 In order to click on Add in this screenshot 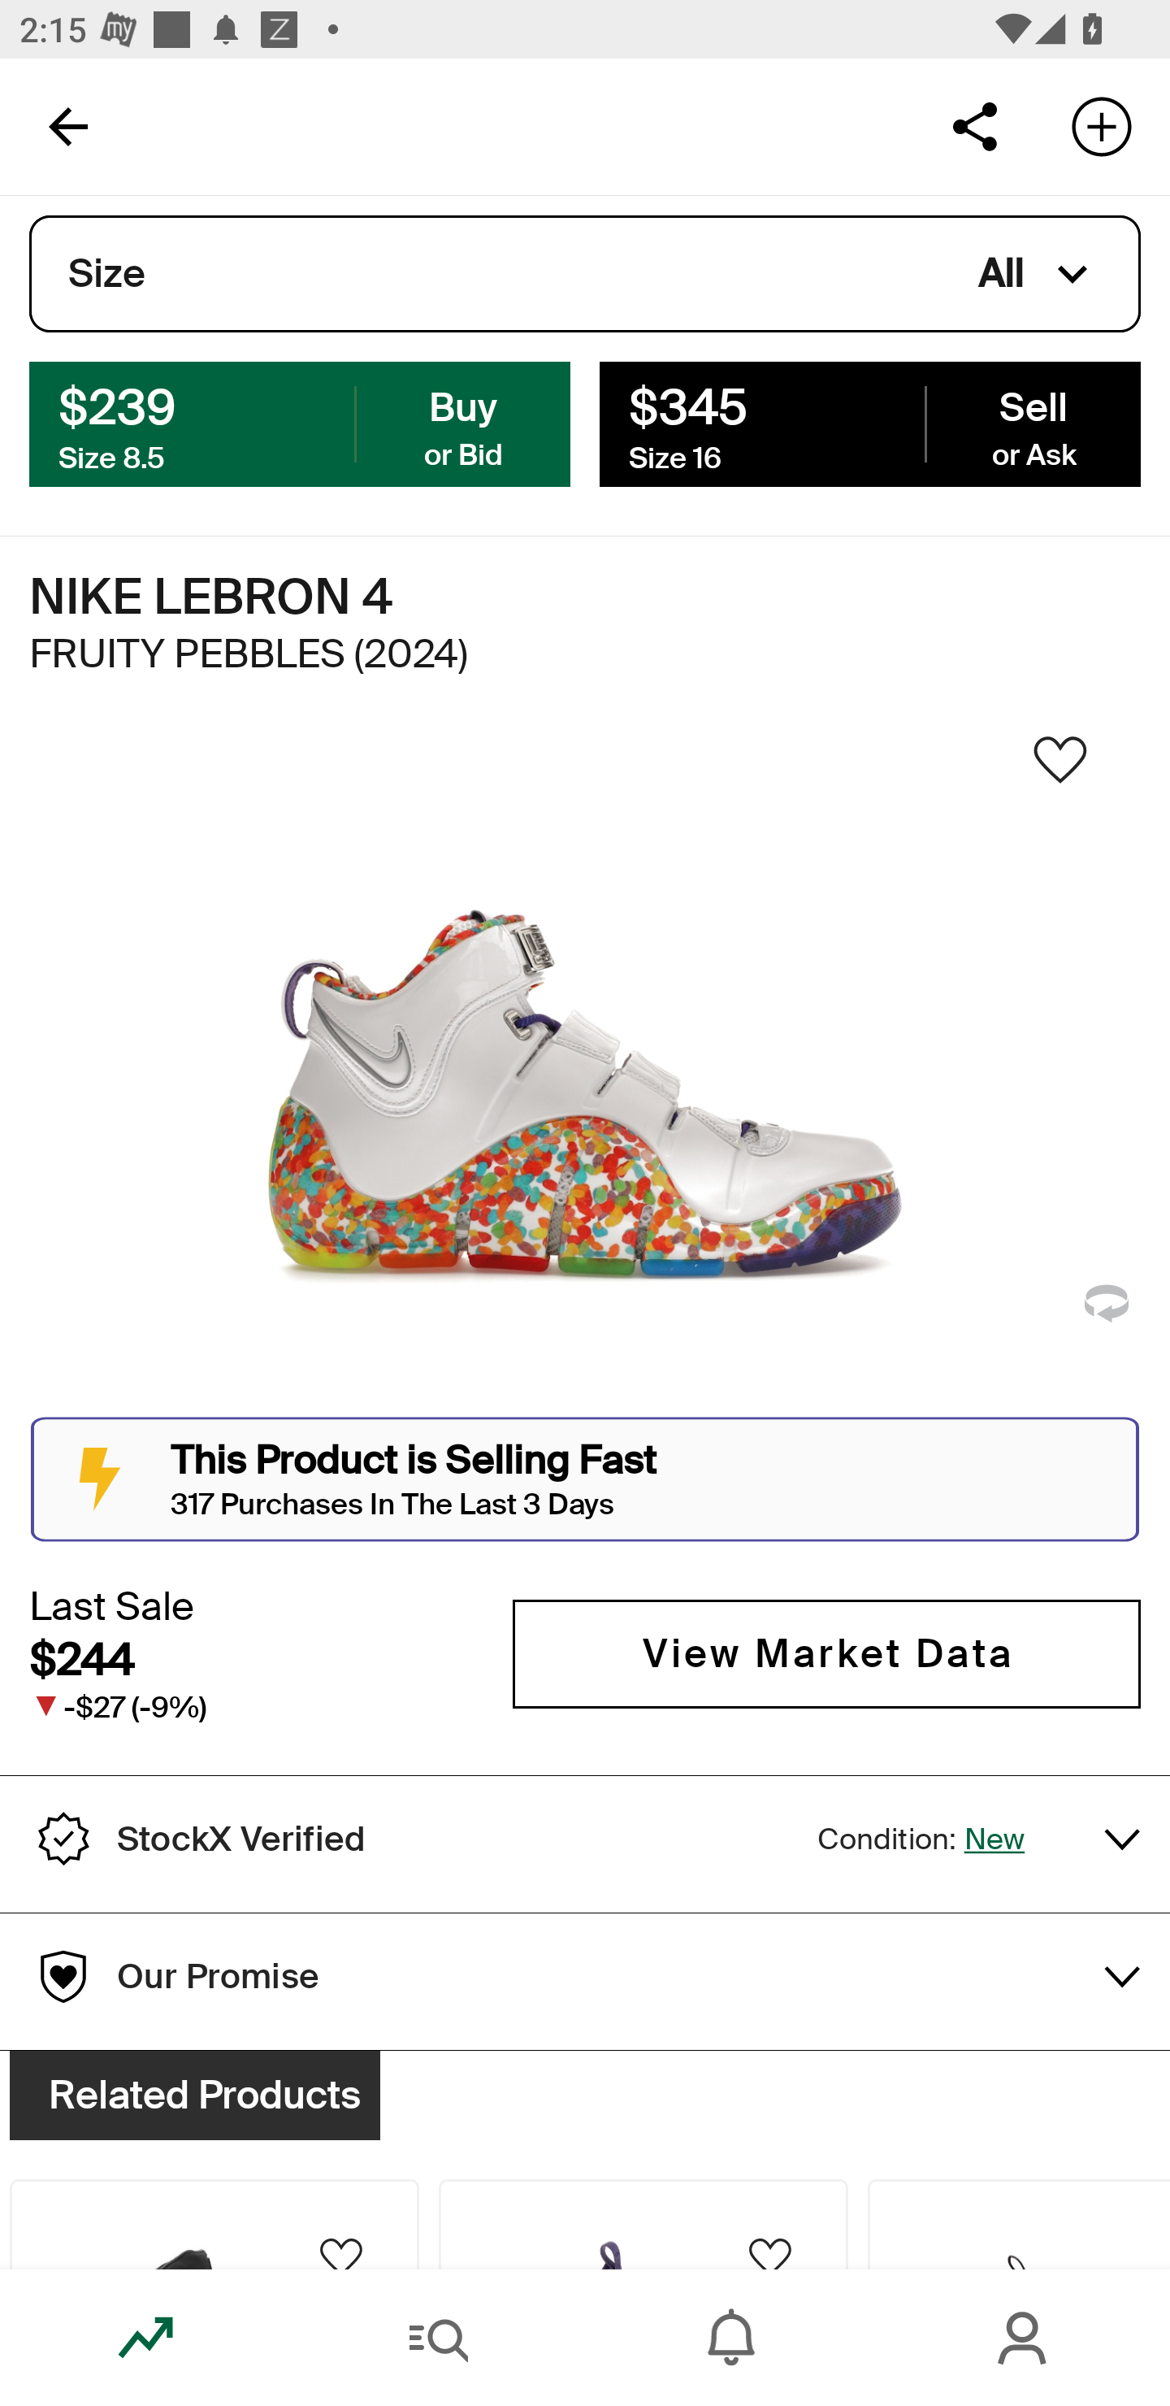, I will do `click(1102, 125)`.